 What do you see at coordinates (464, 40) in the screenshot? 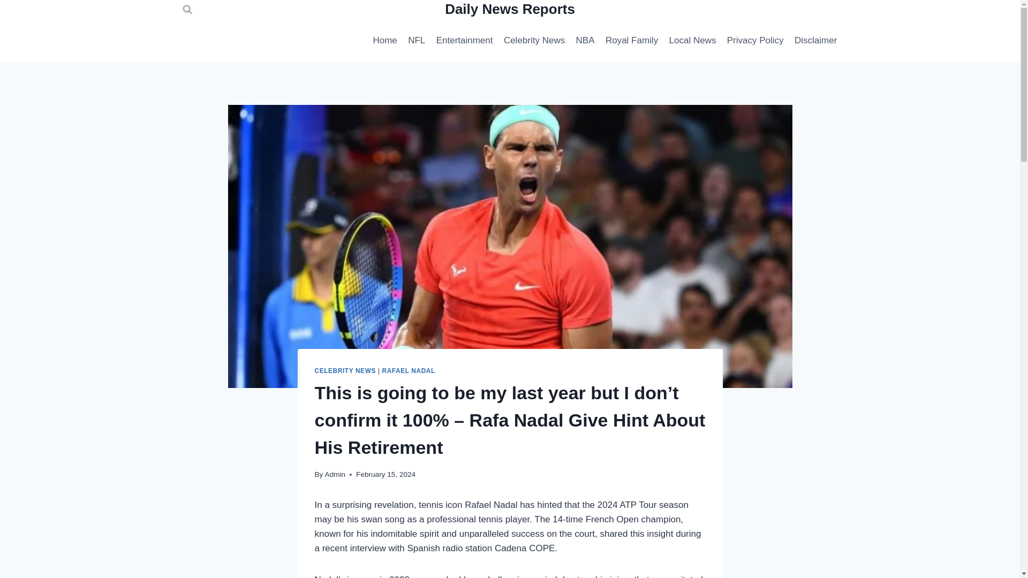
I see `Entertainment` at bounding box center [464, 40].